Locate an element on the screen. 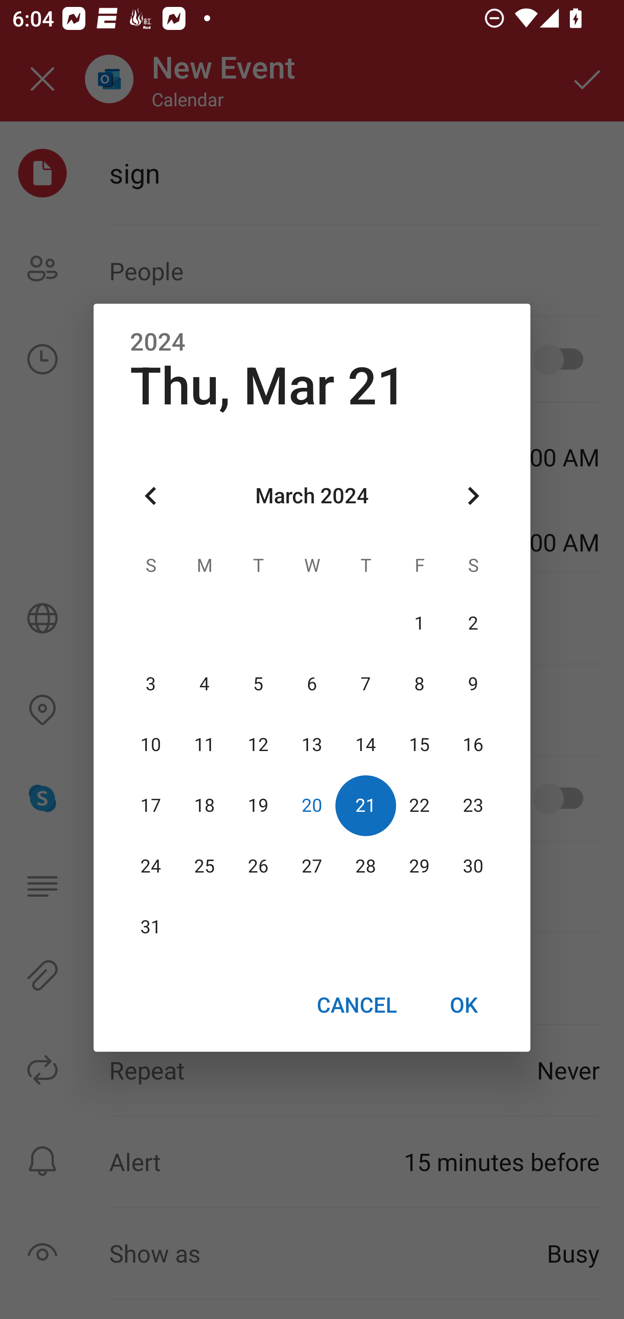 The image size is (624, 1319). 26 26 March 2024 is located at coordinates (258, 866).